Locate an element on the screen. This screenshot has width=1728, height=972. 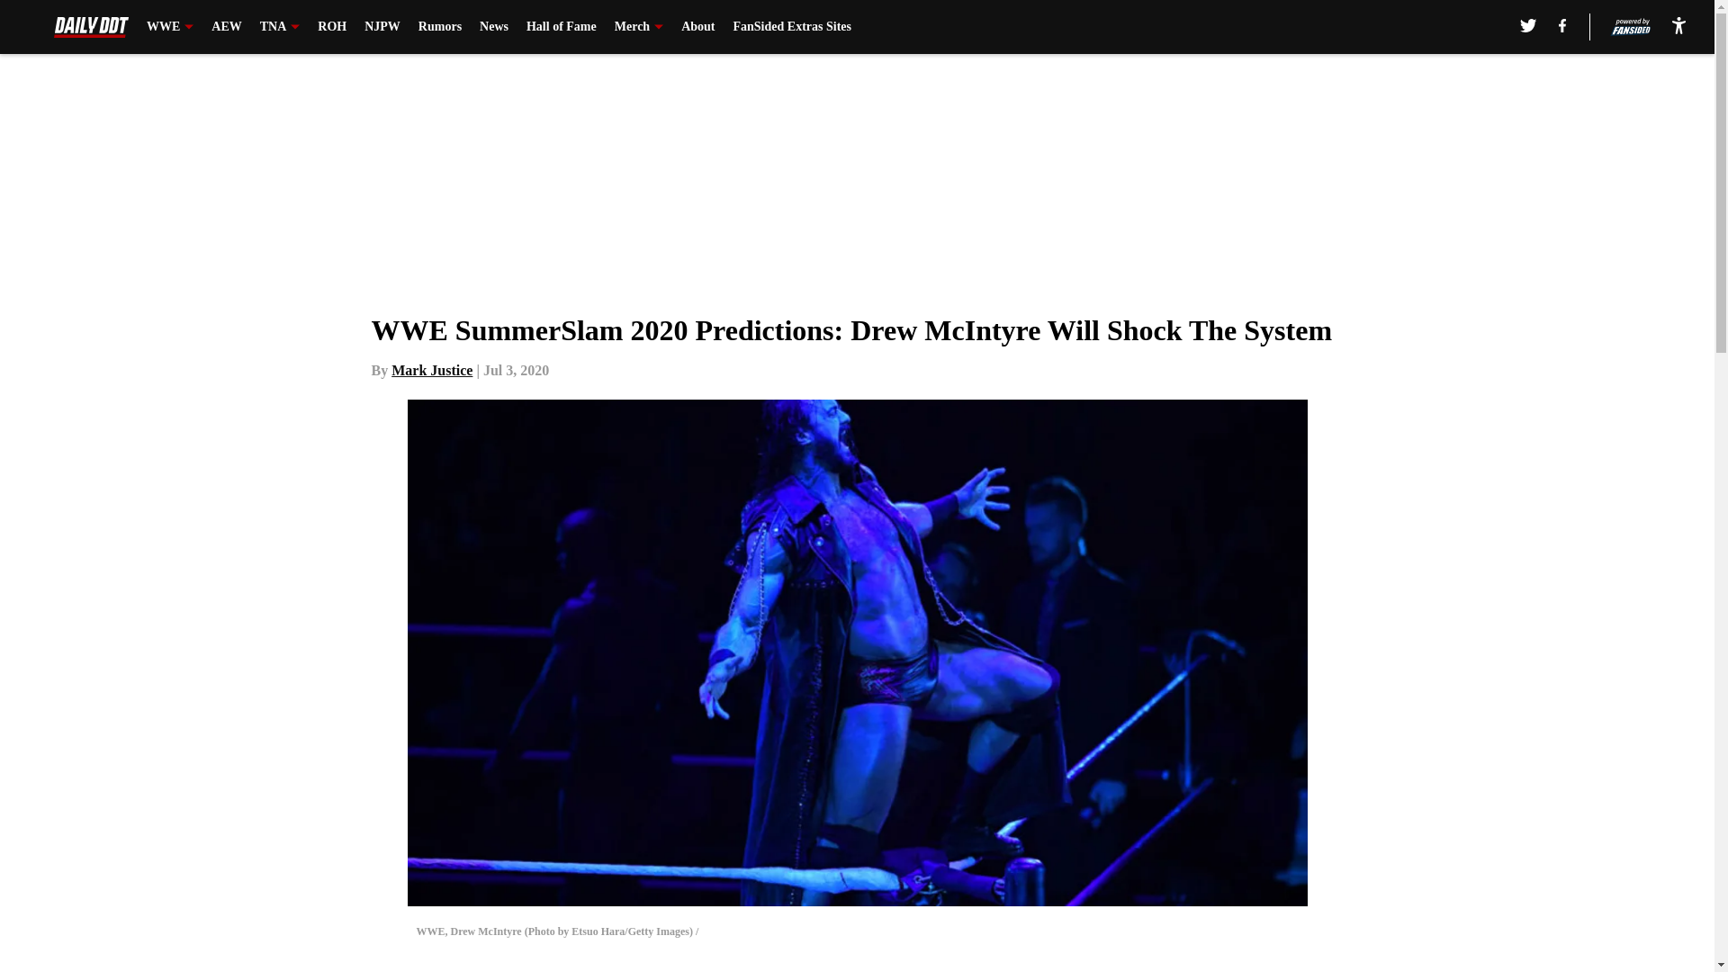
NJPW is located at coordinates (382, 27).